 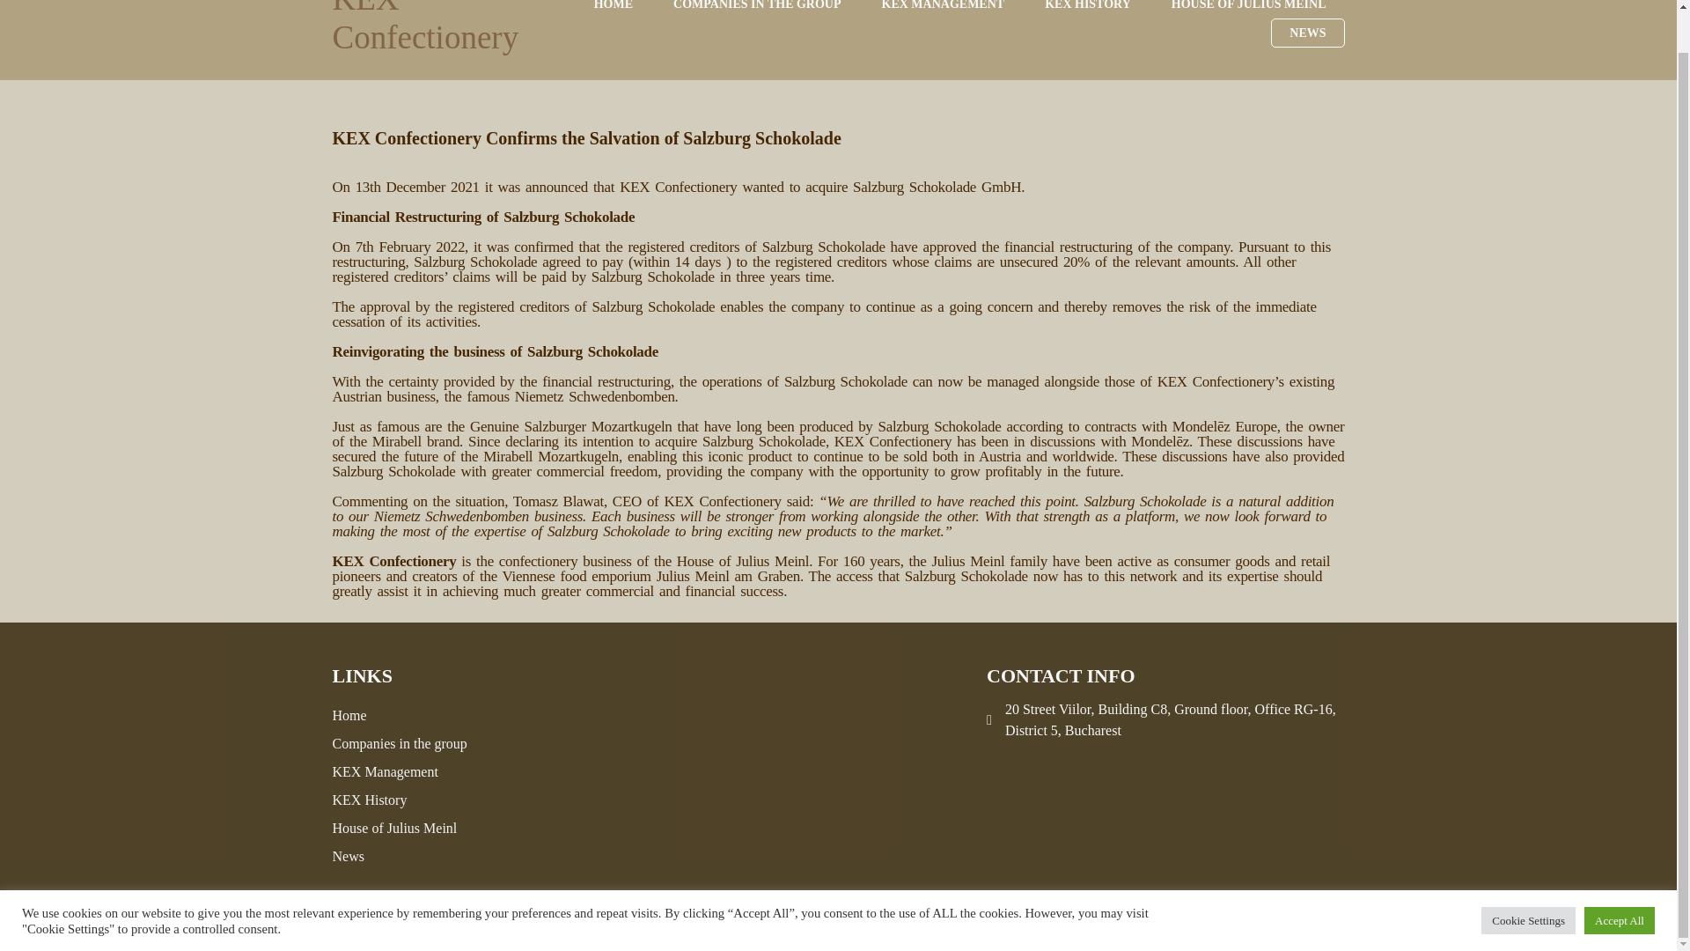 I want to click on HOUSE OF JULIUS MEINL, so click(x=1248, y=9).